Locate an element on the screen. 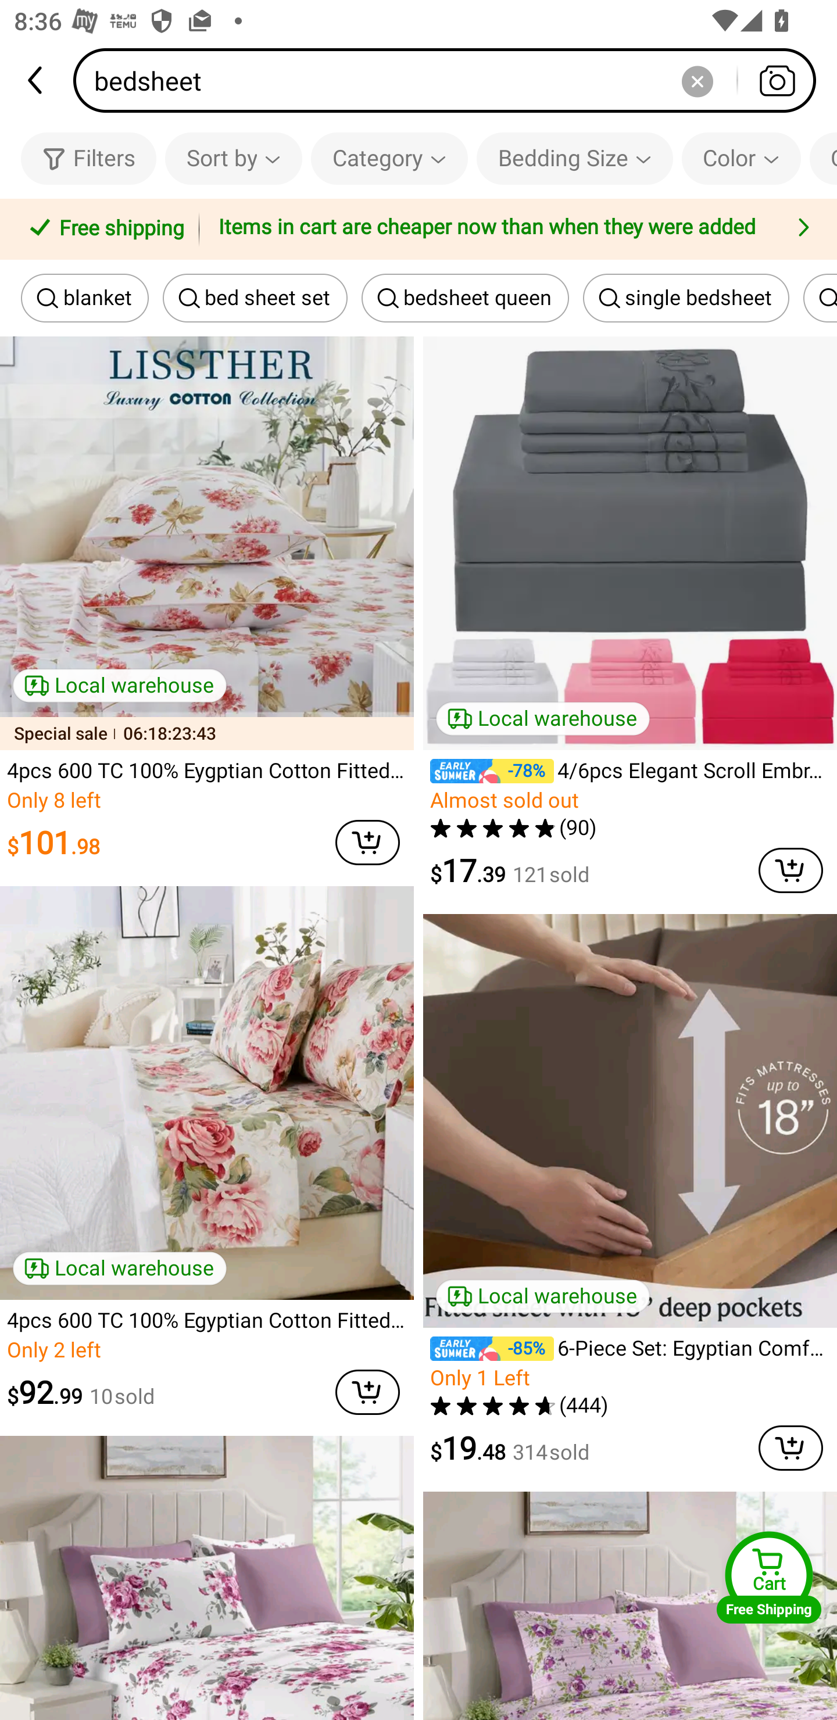 The width and height of the screenshot is (837, 1720). Search by photo is located at coordinates (777, 80).